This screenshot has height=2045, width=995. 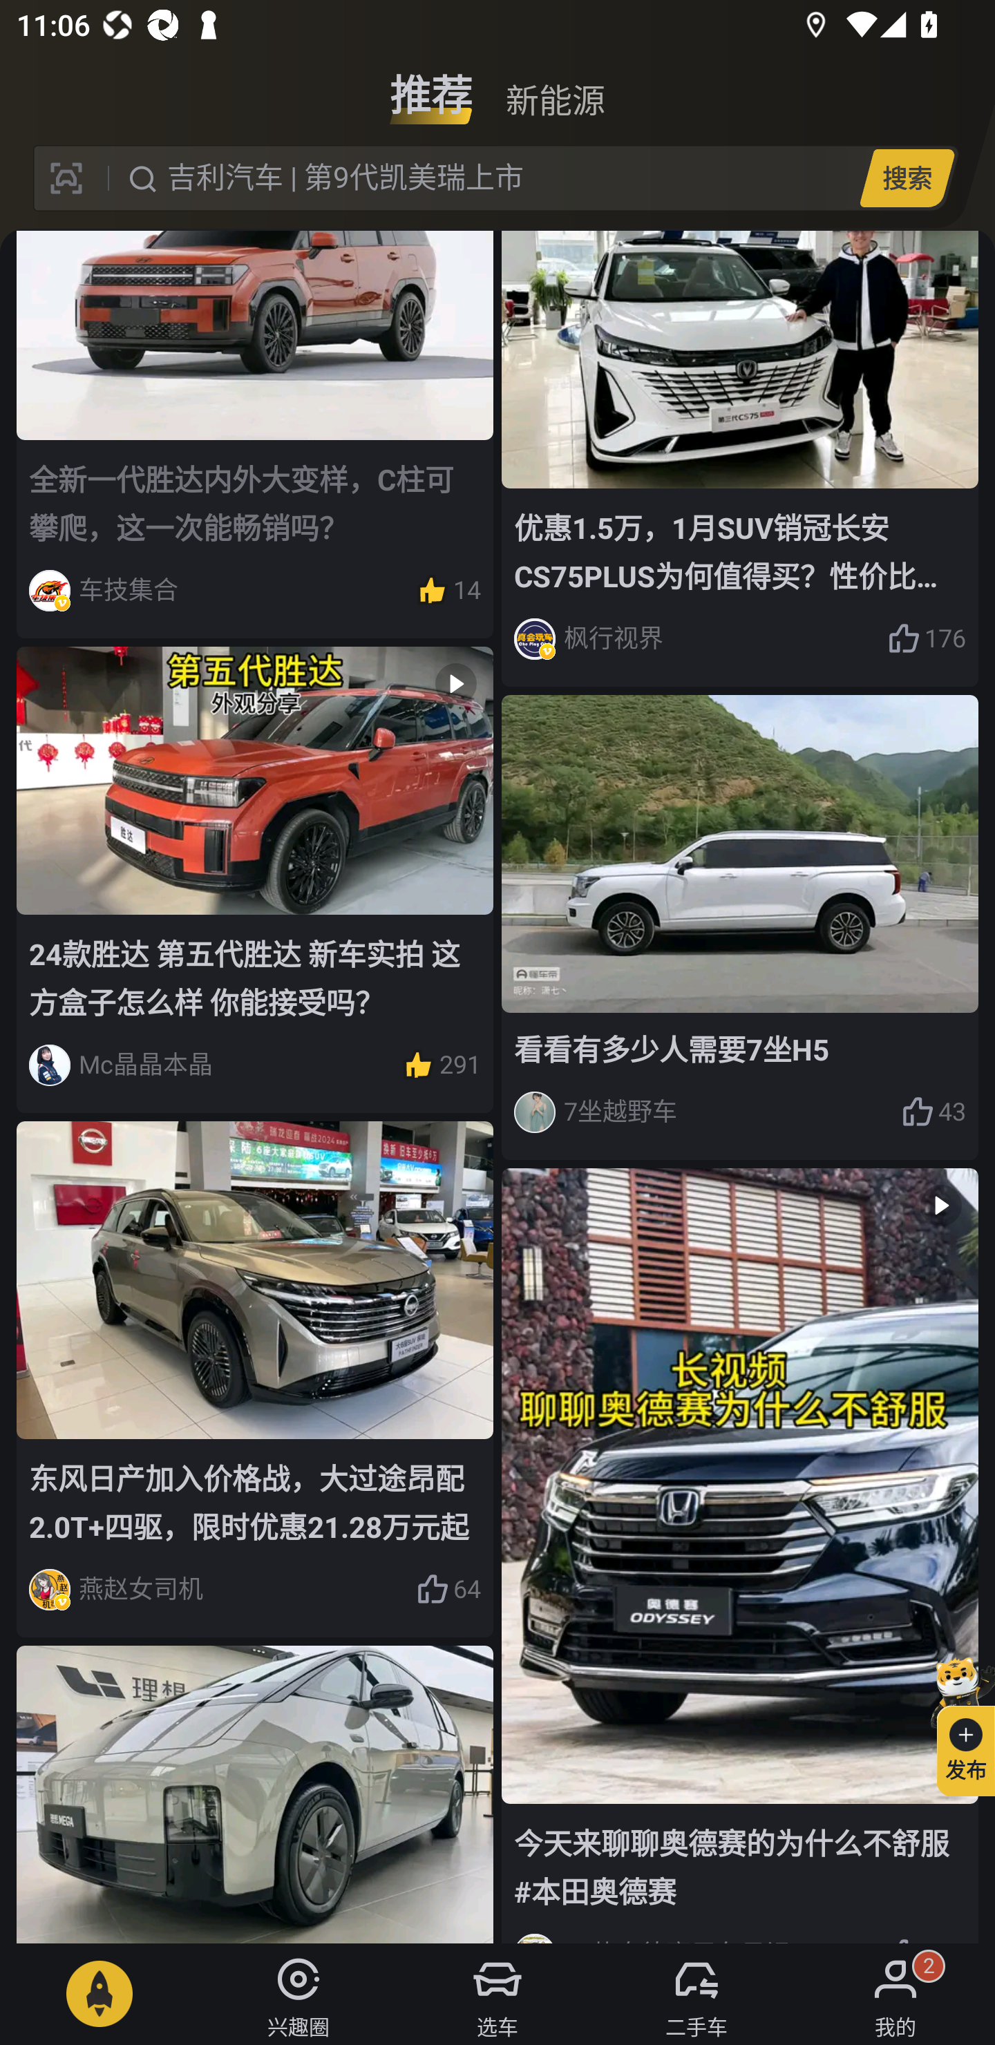 What do you see at coordinates (934, 1112) in the screenshot?
I see `43` at bounding box center [934, 1112].